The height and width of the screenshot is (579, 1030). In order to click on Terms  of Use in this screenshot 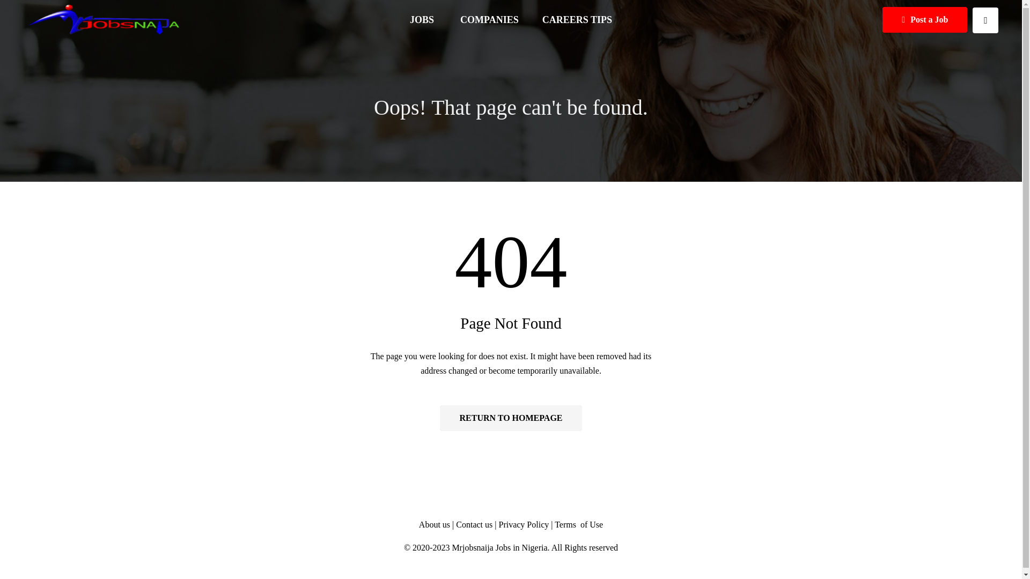, I will do `click(578, 524)`.